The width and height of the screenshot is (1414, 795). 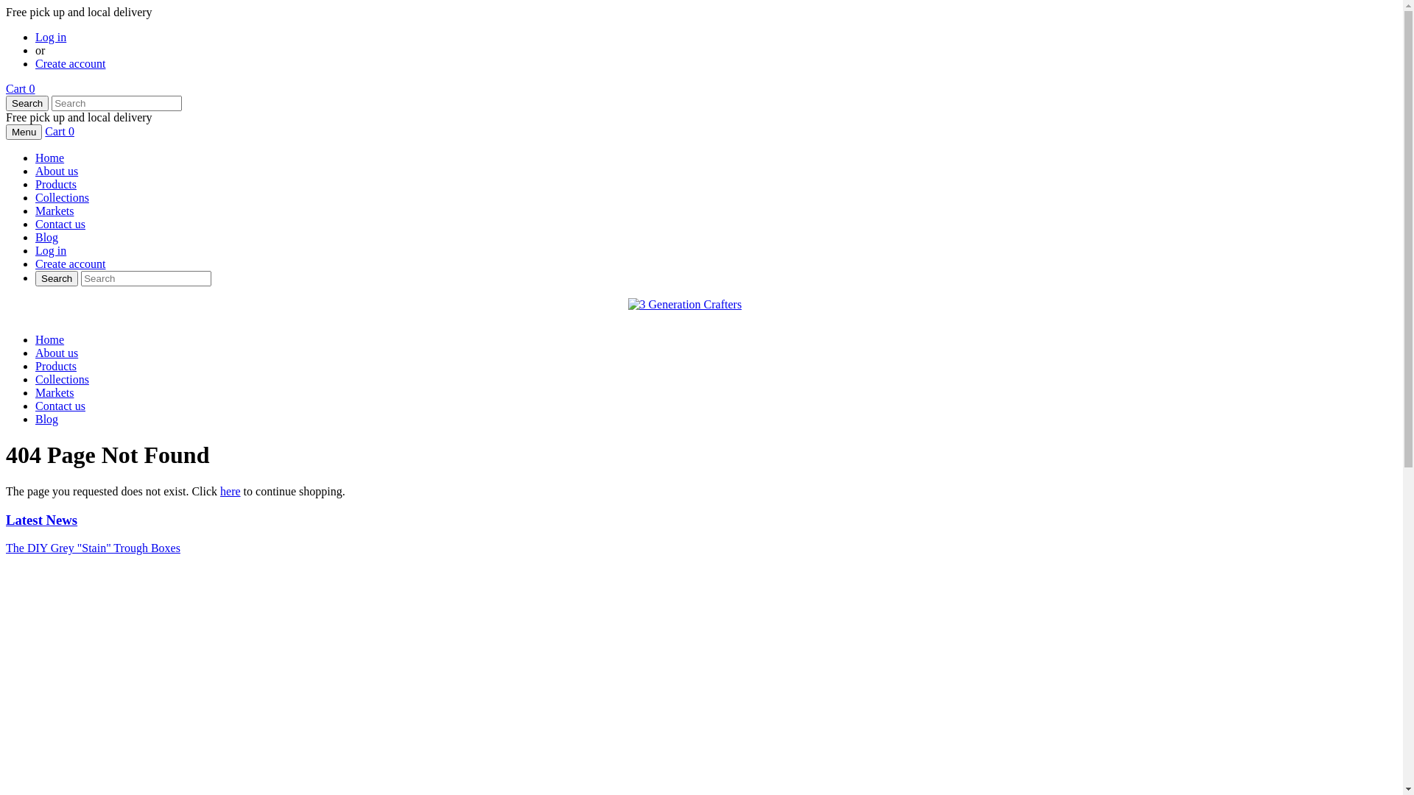 I want to click on Contact us, so click(x=60, y=224).